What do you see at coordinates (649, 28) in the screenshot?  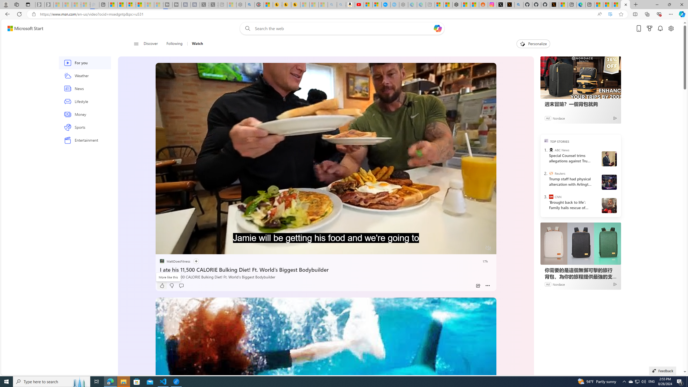 I see `Microsoft rewards` at bounding box center [649, 28].